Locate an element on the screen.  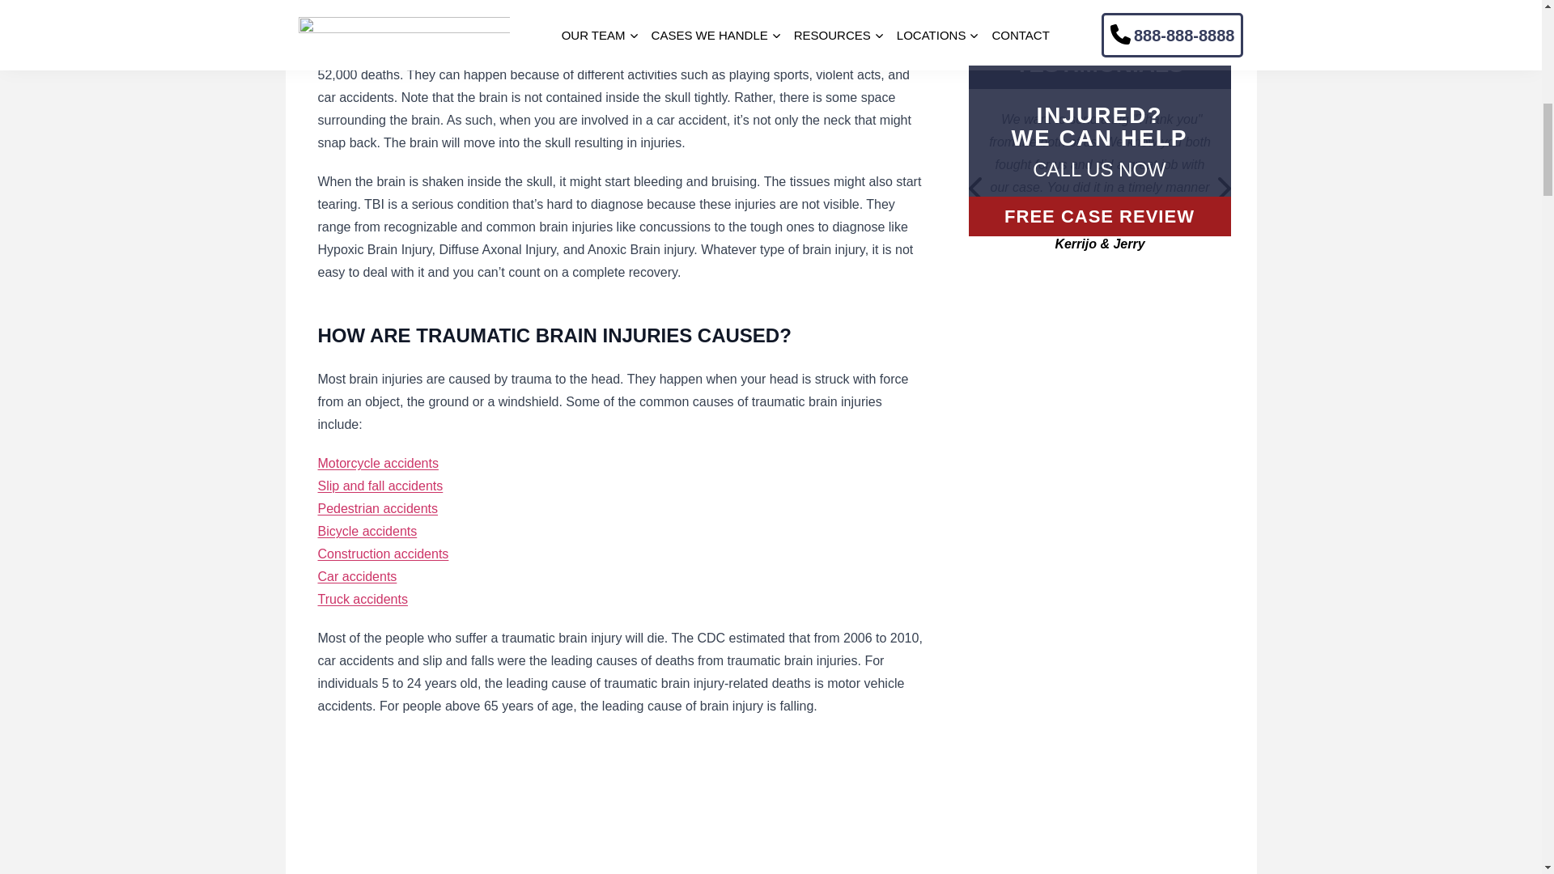
Send is located at coordinates (1099, 2).